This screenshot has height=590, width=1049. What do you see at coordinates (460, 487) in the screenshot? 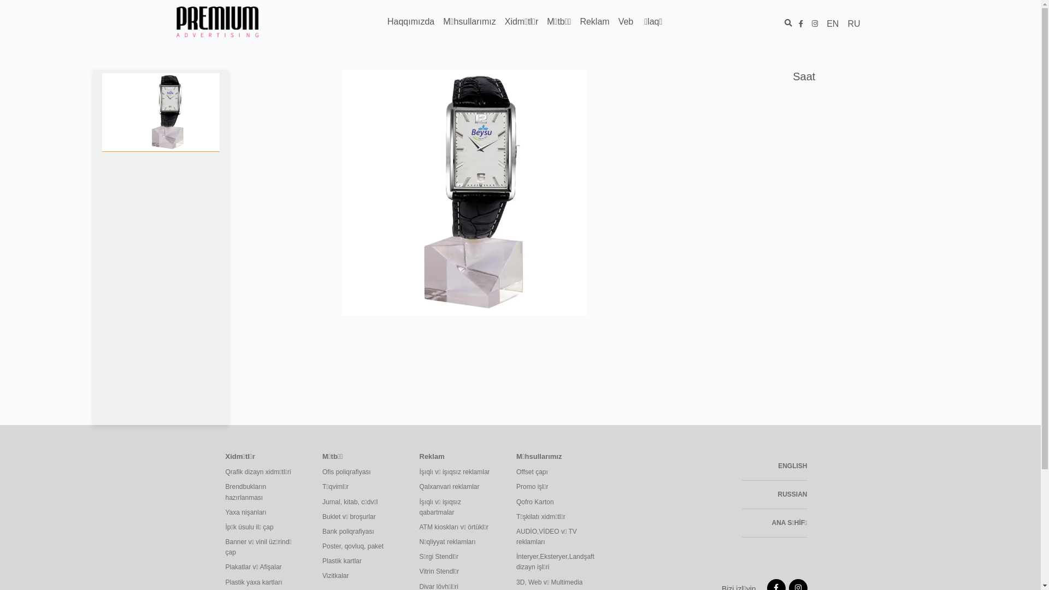
I see `Qalxanvari reklamlar` at bounding box center [460, 487].